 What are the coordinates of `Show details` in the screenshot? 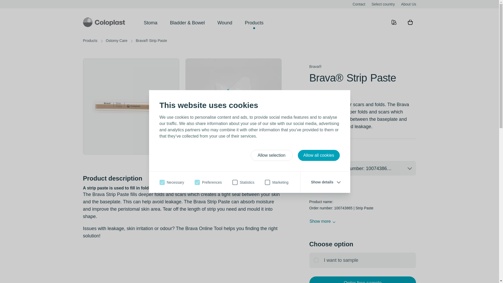 It's located at (325, 182).